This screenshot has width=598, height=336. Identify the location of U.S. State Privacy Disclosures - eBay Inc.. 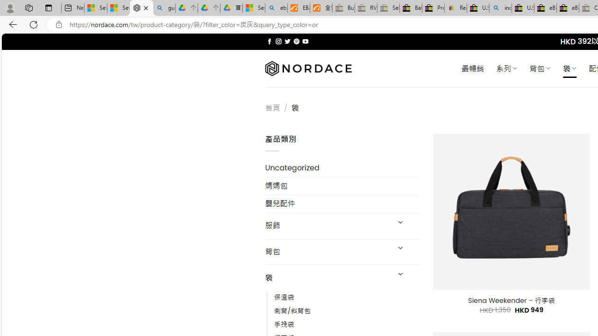
(523, 8).